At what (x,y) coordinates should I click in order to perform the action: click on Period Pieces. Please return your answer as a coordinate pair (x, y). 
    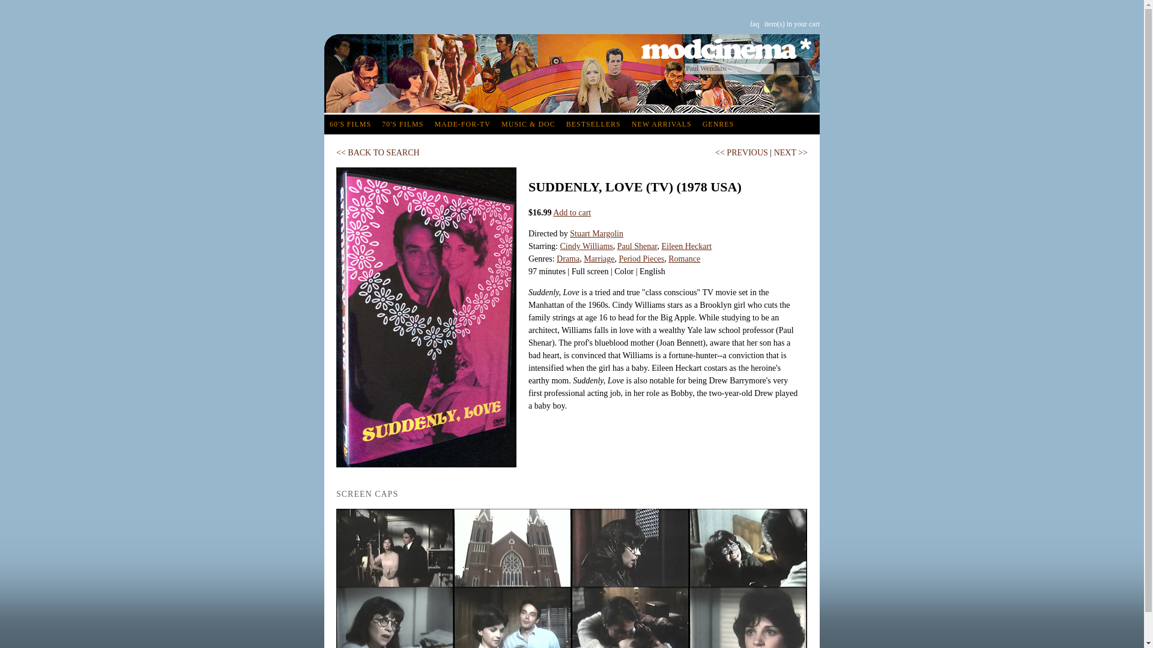
    Looking at the image, I should click on (641, 259).